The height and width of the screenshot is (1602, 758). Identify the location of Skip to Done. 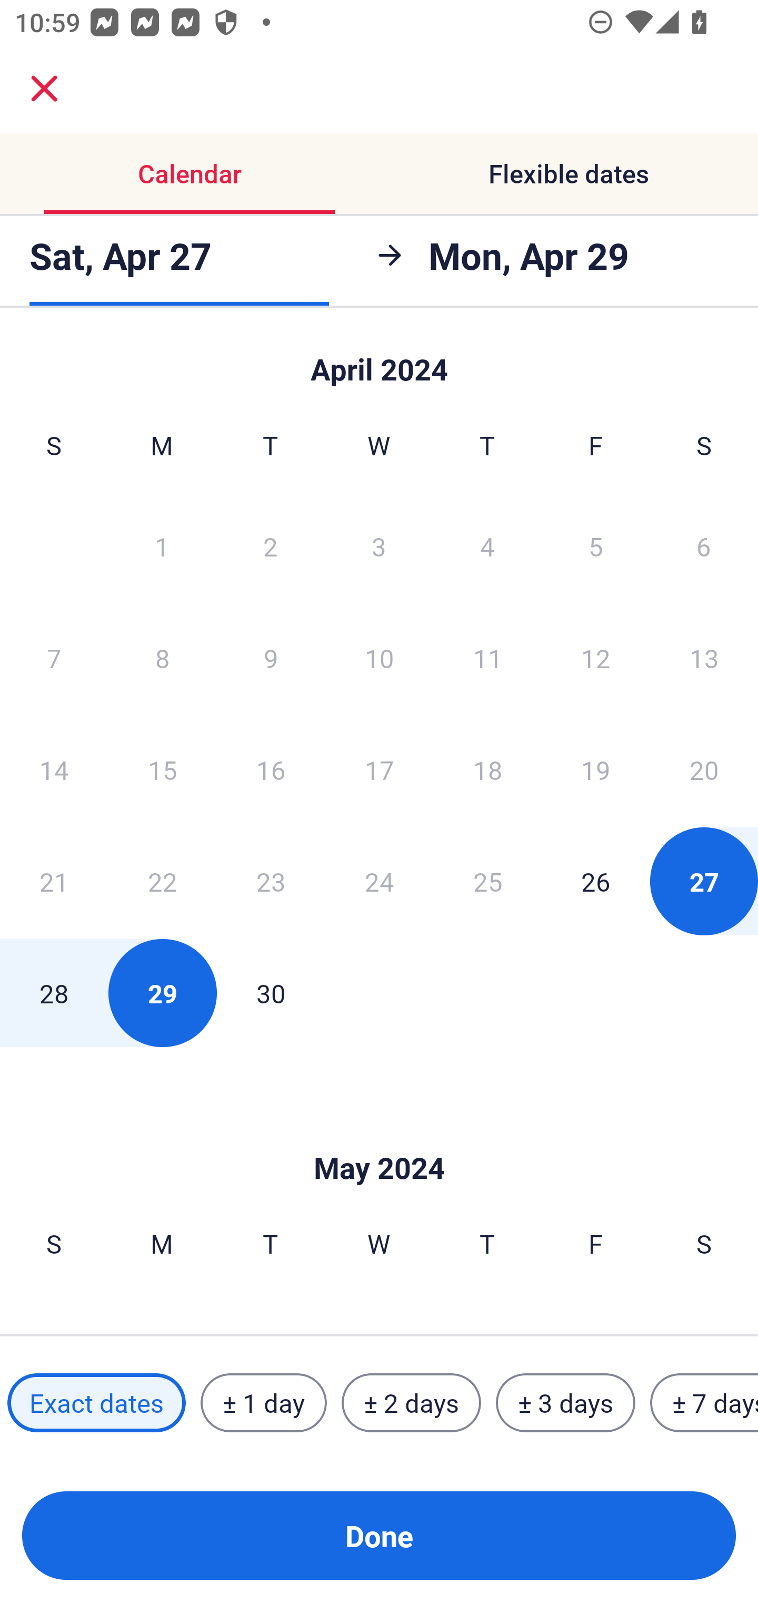
(379, 1136).